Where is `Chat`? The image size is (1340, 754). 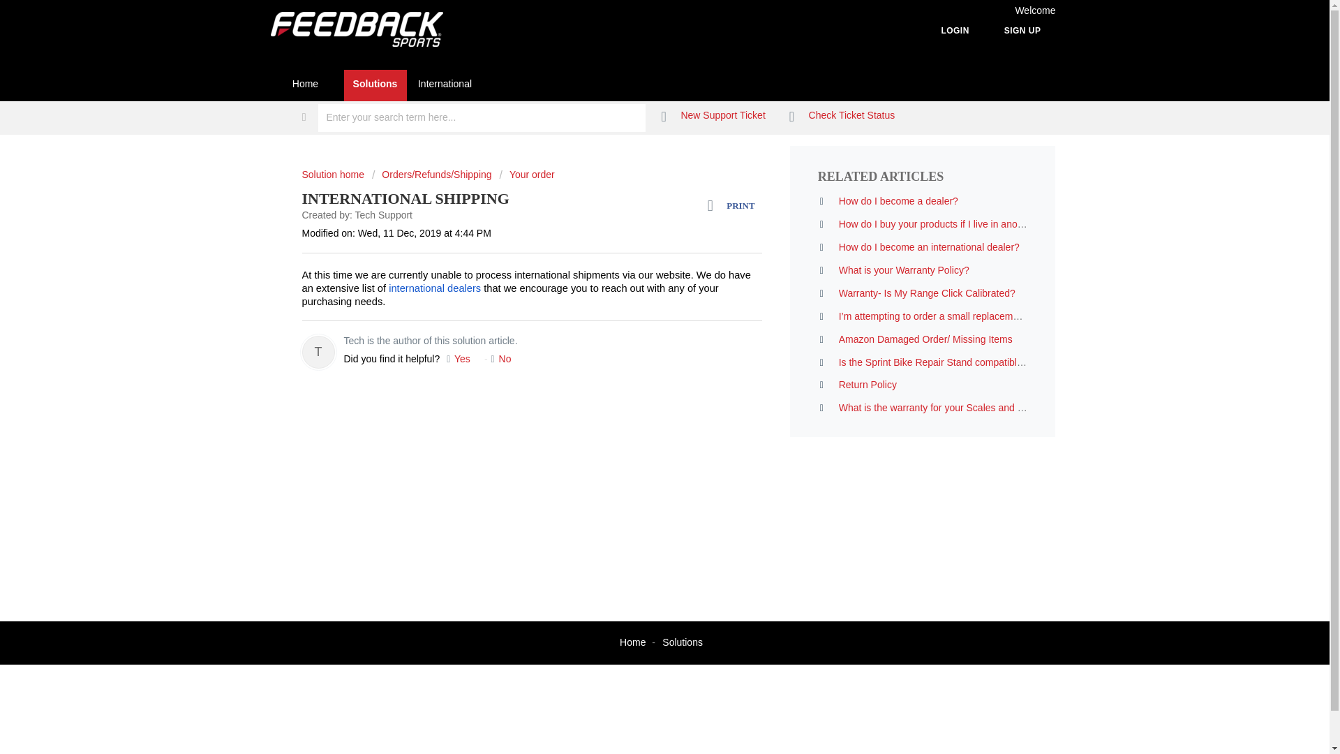
Chat is located at coordinates (105, 717).